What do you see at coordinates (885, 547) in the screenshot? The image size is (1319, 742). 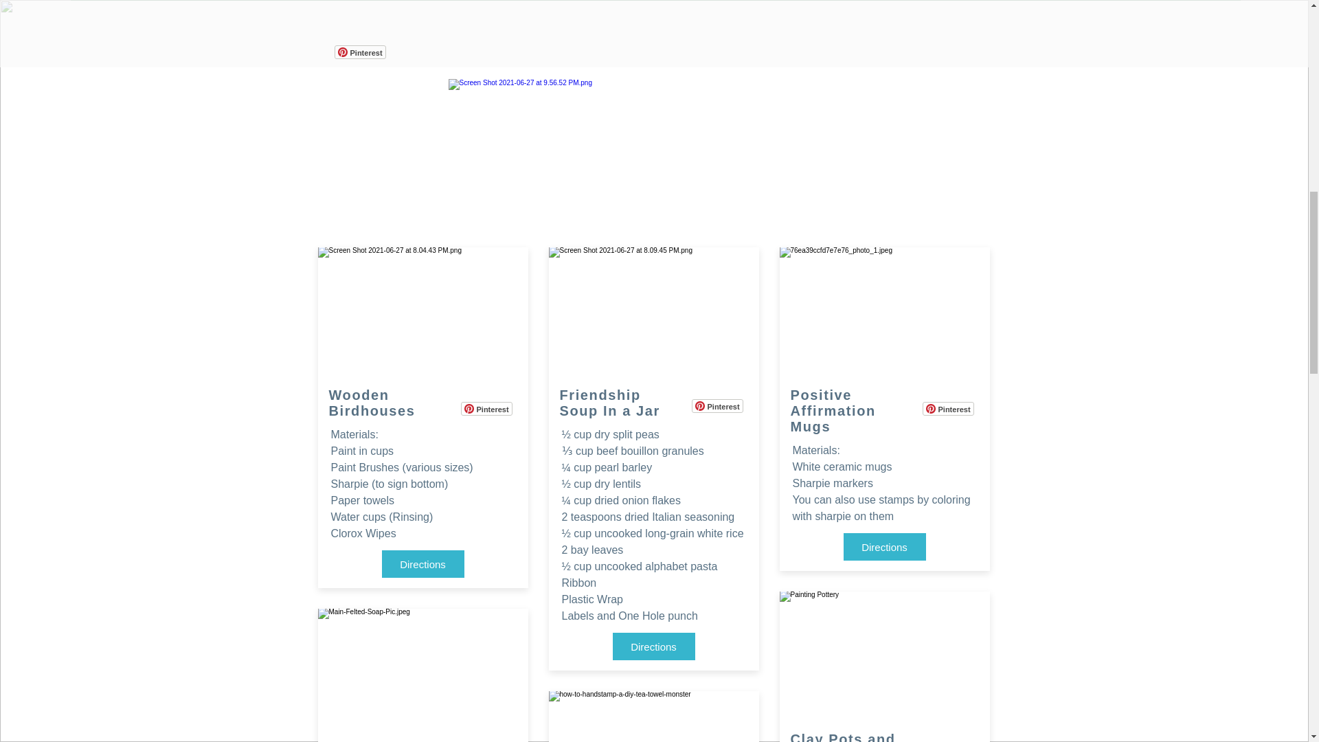 I see `Directions` at bounding box center [885, 547].